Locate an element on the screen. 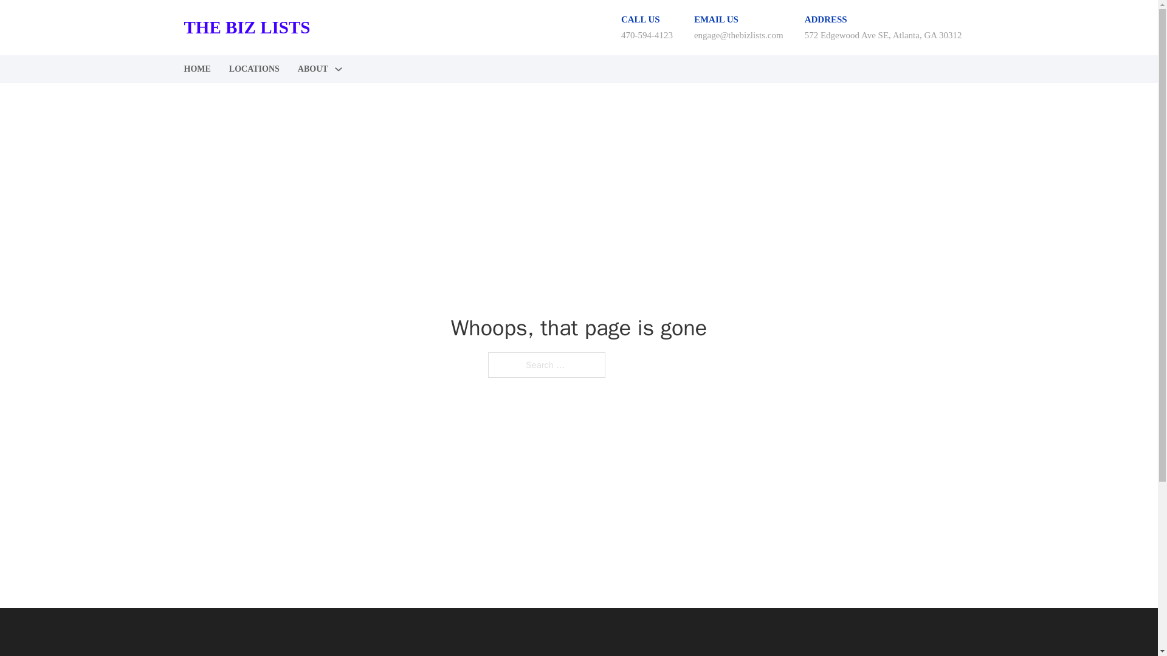 This screenshot has height=656, width=1167. 470-594-4123 is located at coordinates (647, 35).